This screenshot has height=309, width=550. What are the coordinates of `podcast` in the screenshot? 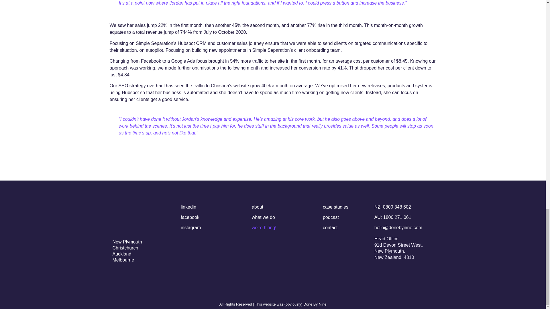 It's located at (331, 217).